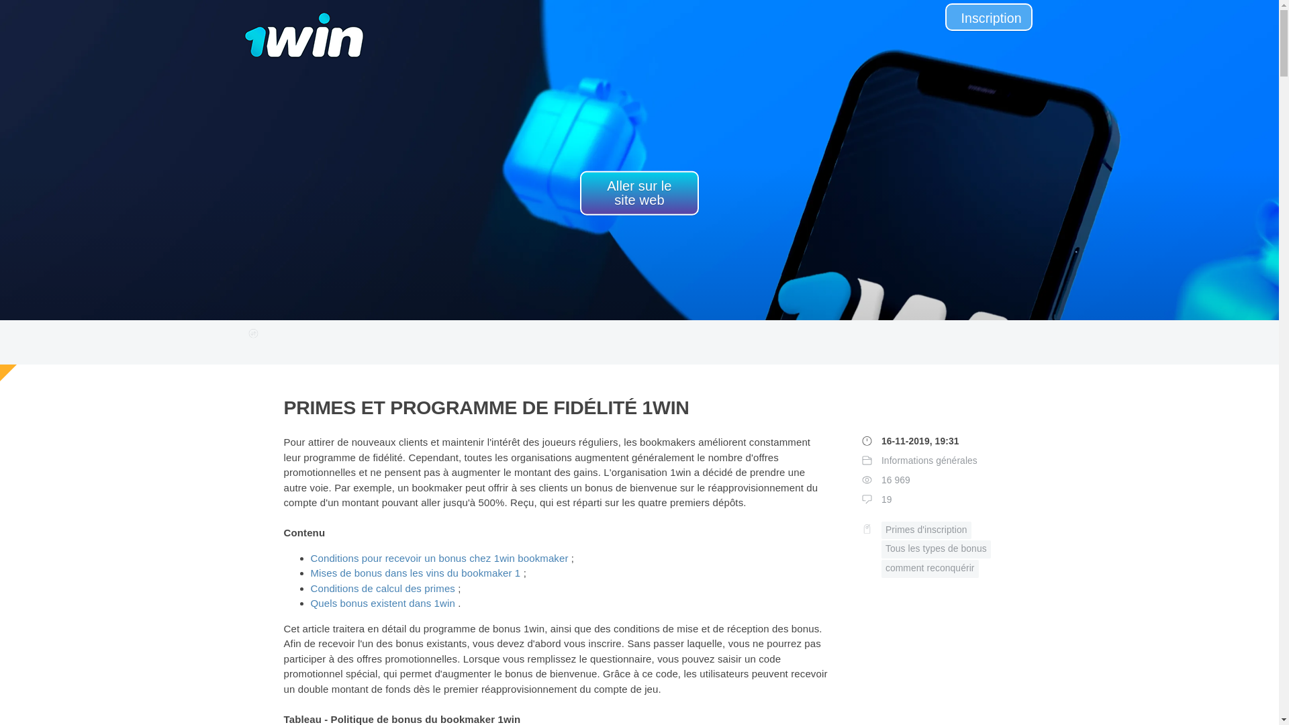 This screenshot has height=725, width=1289. I want to click on Mises de bonus dans les vins du bookmaker 1, so click(415, 573).